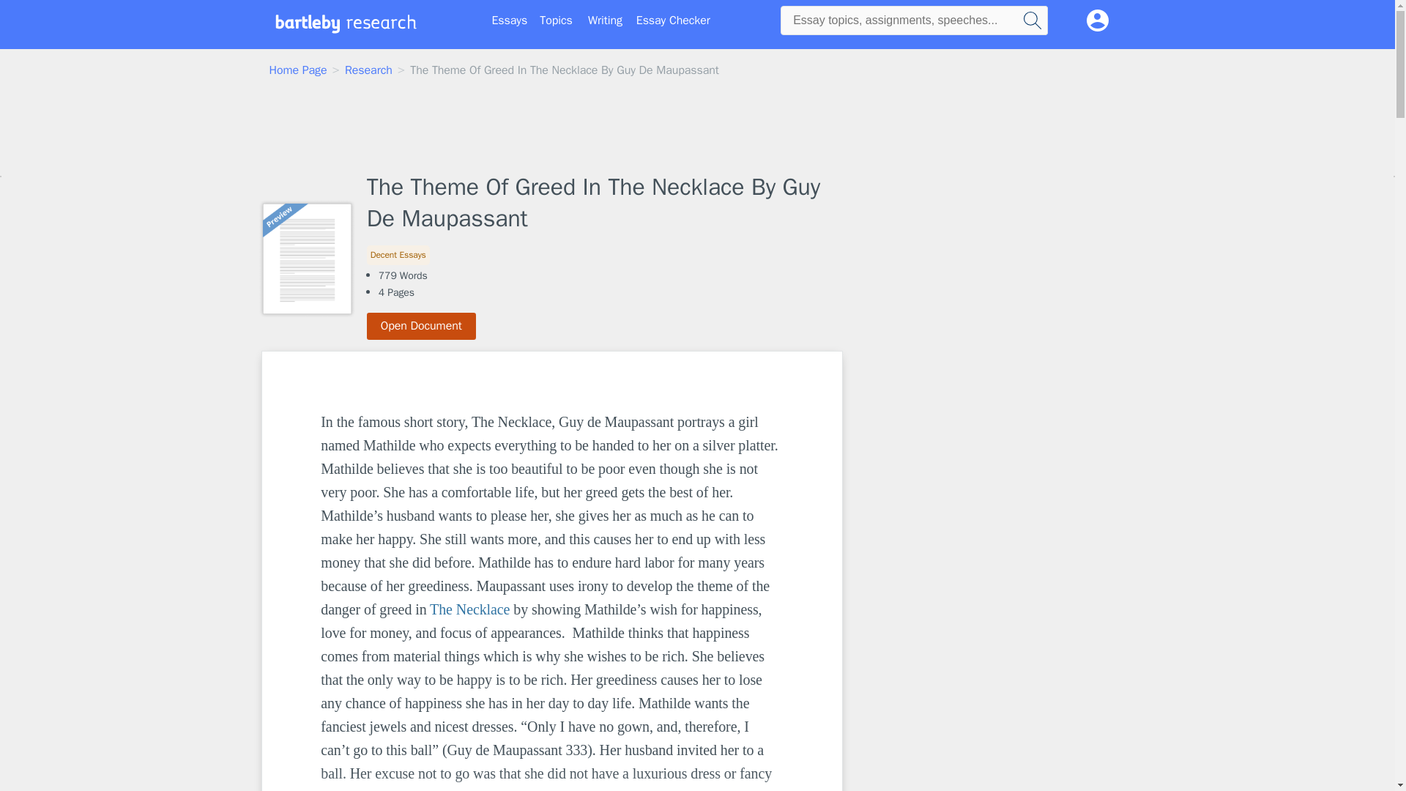 Image resolution: width=1406 pixels, height=791 pixels. I want to click on Open Document, so click(422, 326).